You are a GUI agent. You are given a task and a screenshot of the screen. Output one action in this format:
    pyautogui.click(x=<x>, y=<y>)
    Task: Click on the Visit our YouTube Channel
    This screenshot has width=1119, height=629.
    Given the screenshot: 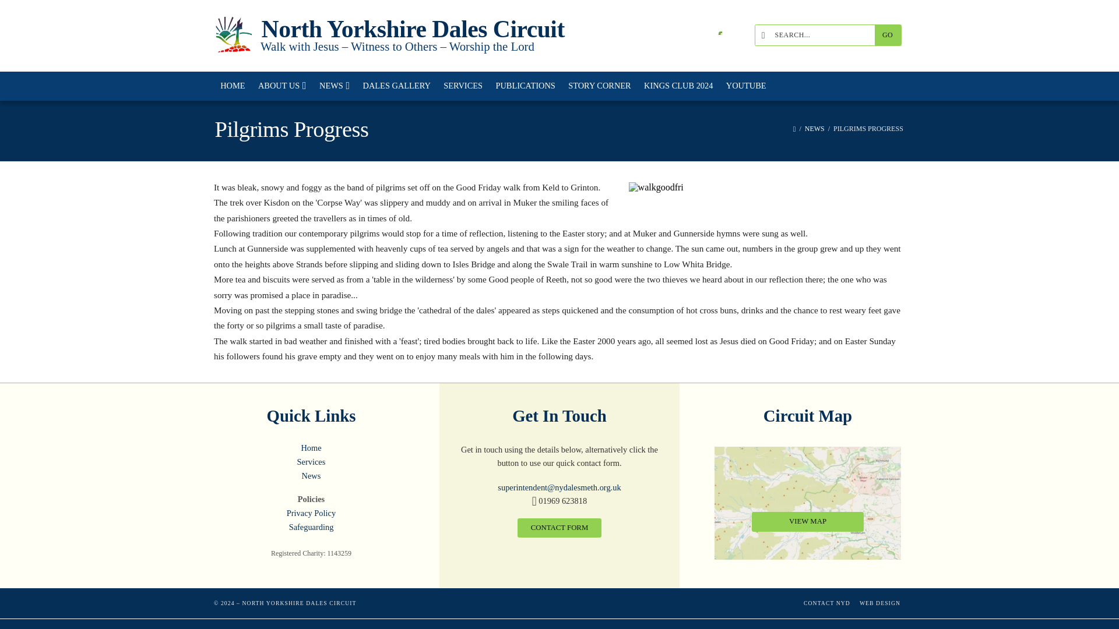 What is the action you would take?
    pyautogui.click(x=703, y=36)
    